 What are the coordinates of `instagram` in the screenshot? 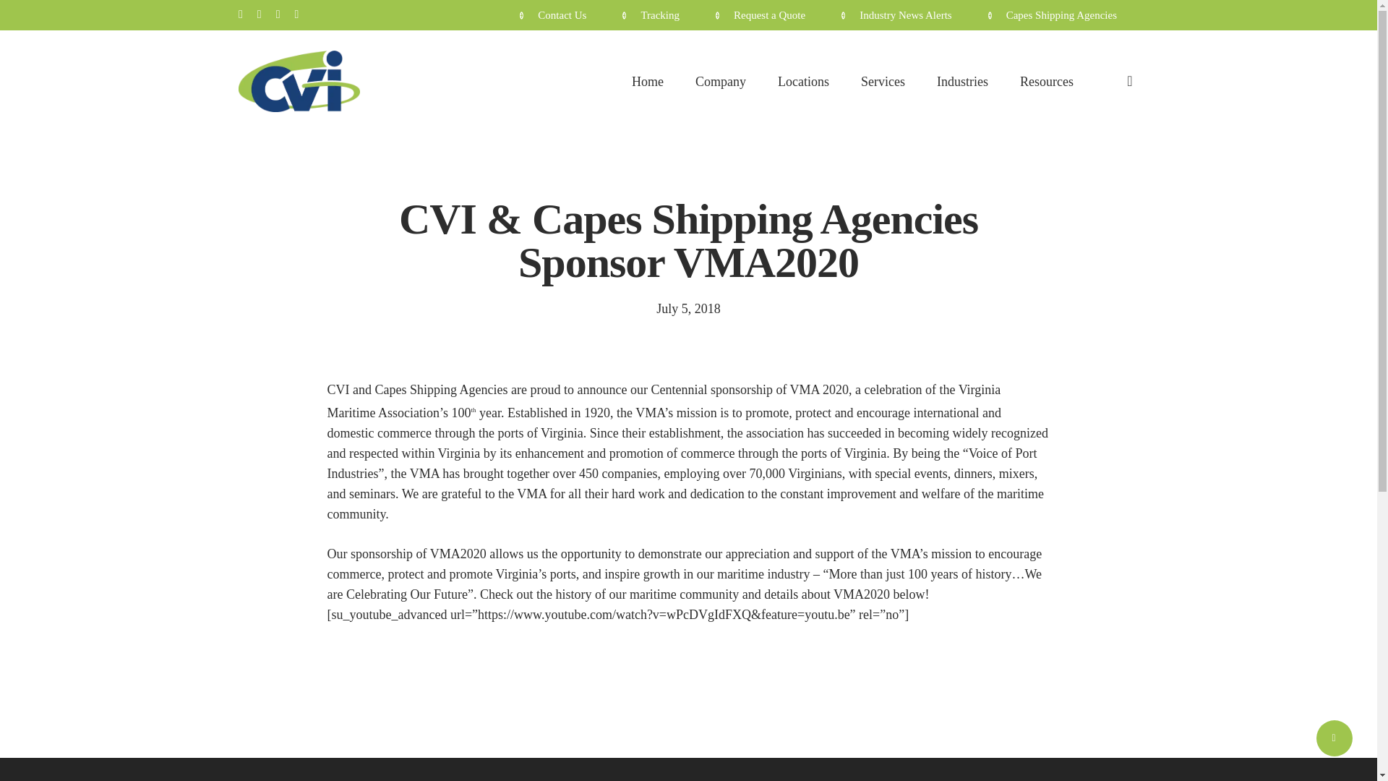 It's located at (296, 14).